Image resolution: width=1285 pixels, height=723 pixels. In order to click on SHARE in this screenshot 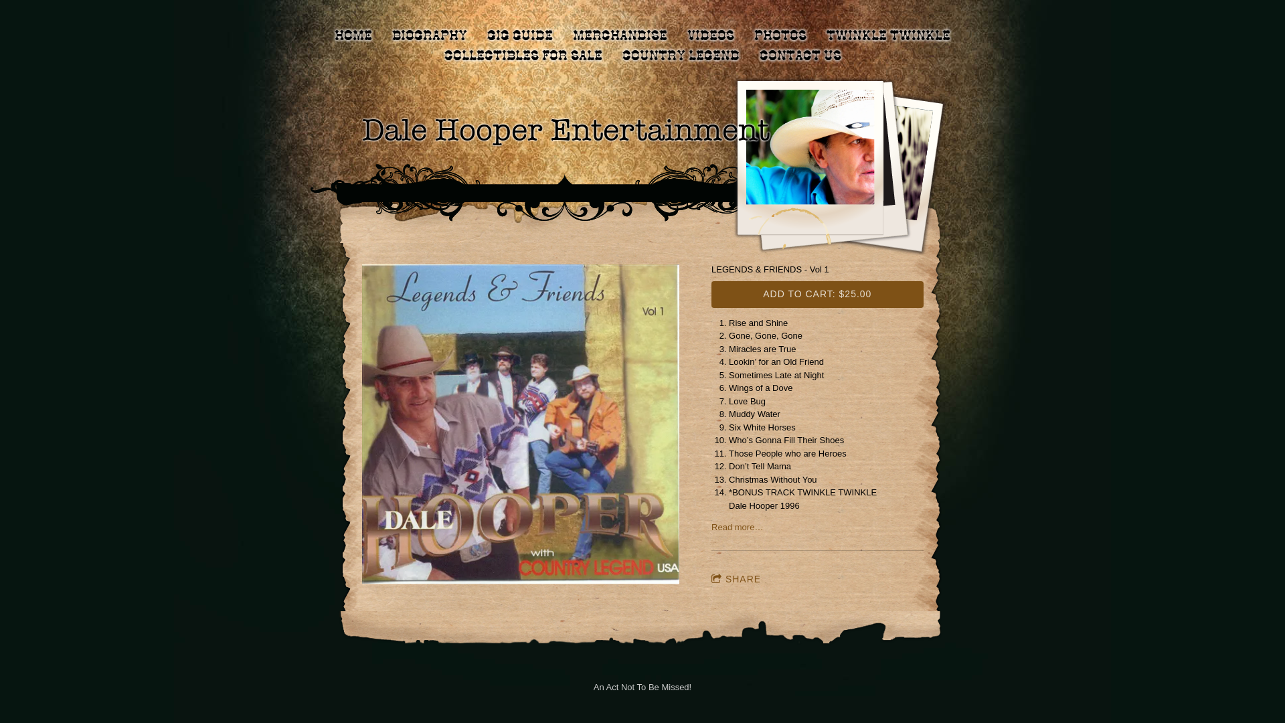, I will do `click(736, 580)`.